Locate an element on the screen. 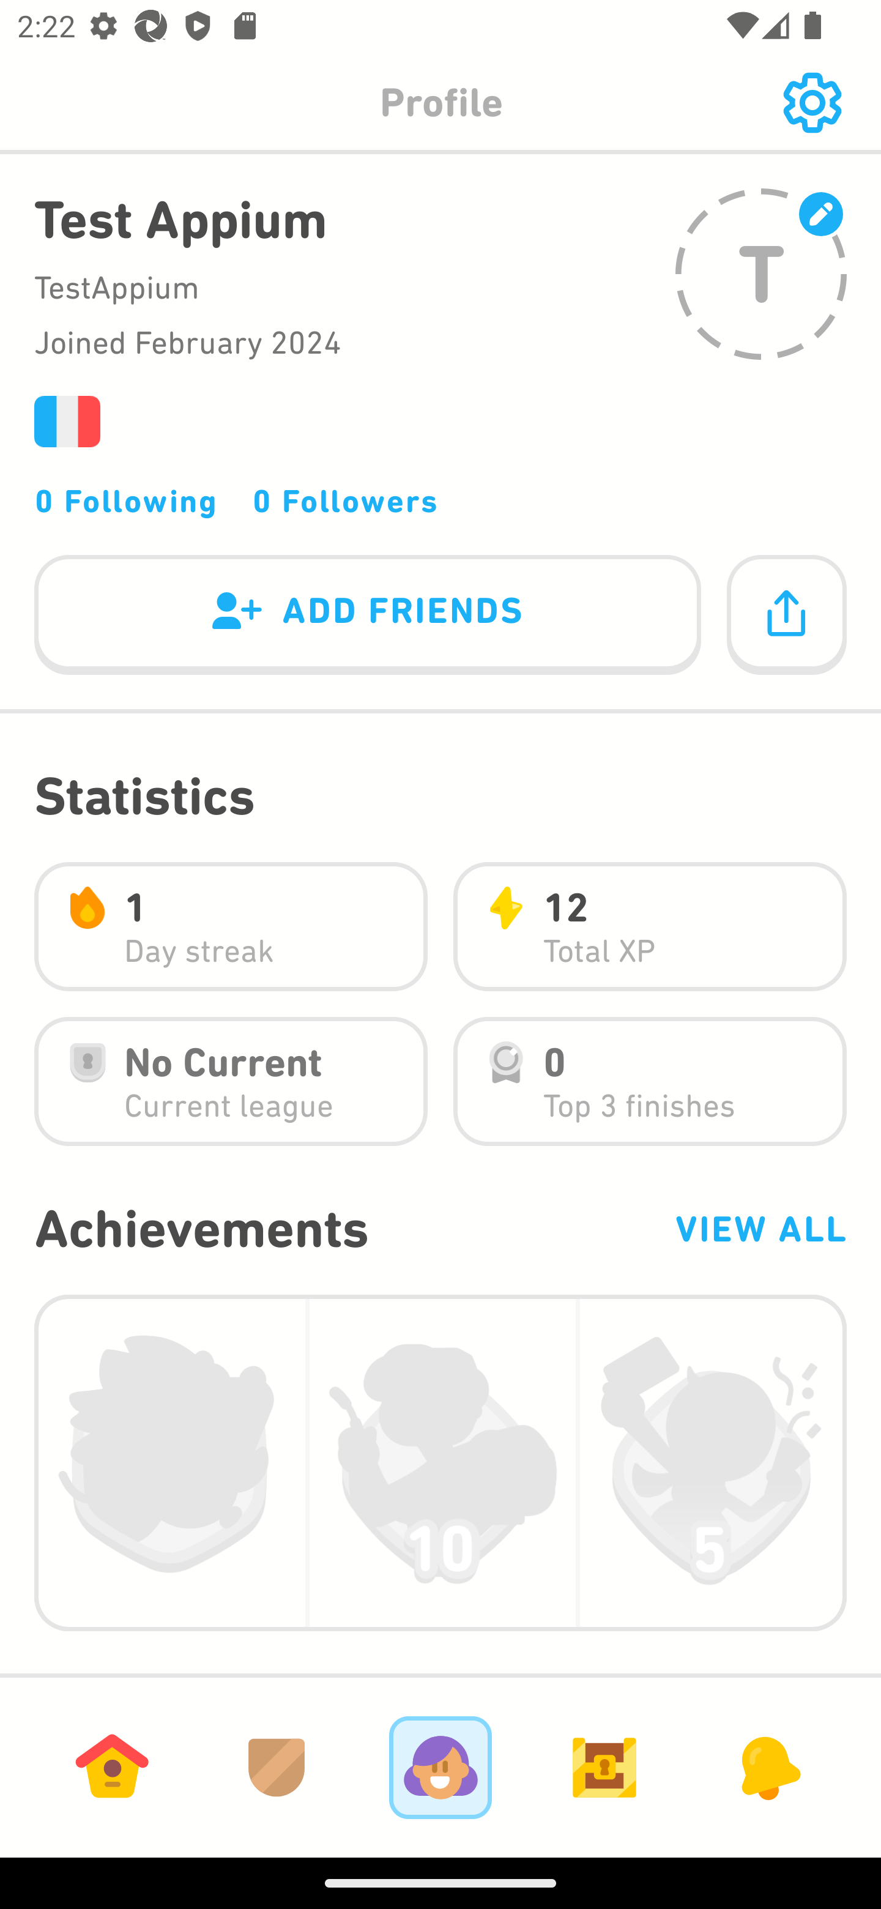 Image resolution: width=881 pixels, height=1909 pixels. Goals Tab is located at coordinates (604, 1767).